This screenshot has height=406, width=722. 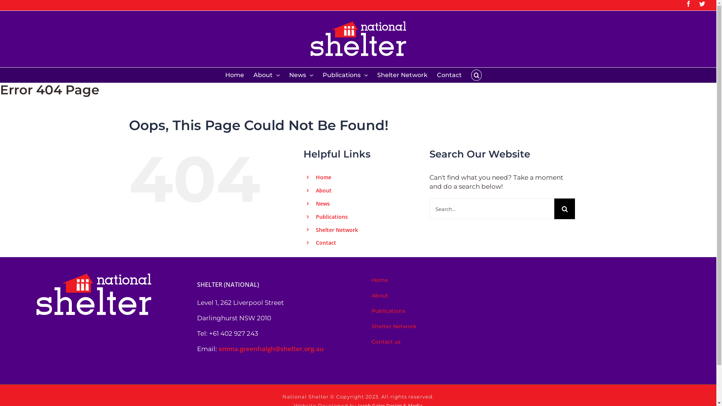 I want to click on Home, so click(x=446, y=280).